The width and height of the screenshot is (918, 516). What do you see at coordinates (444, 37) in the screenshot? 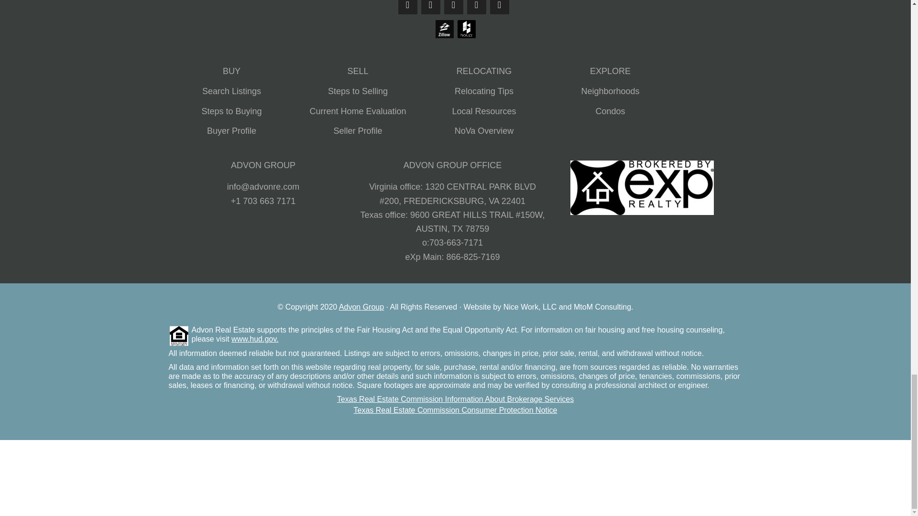
I see `Zillow` at bounding box center [444, 37].